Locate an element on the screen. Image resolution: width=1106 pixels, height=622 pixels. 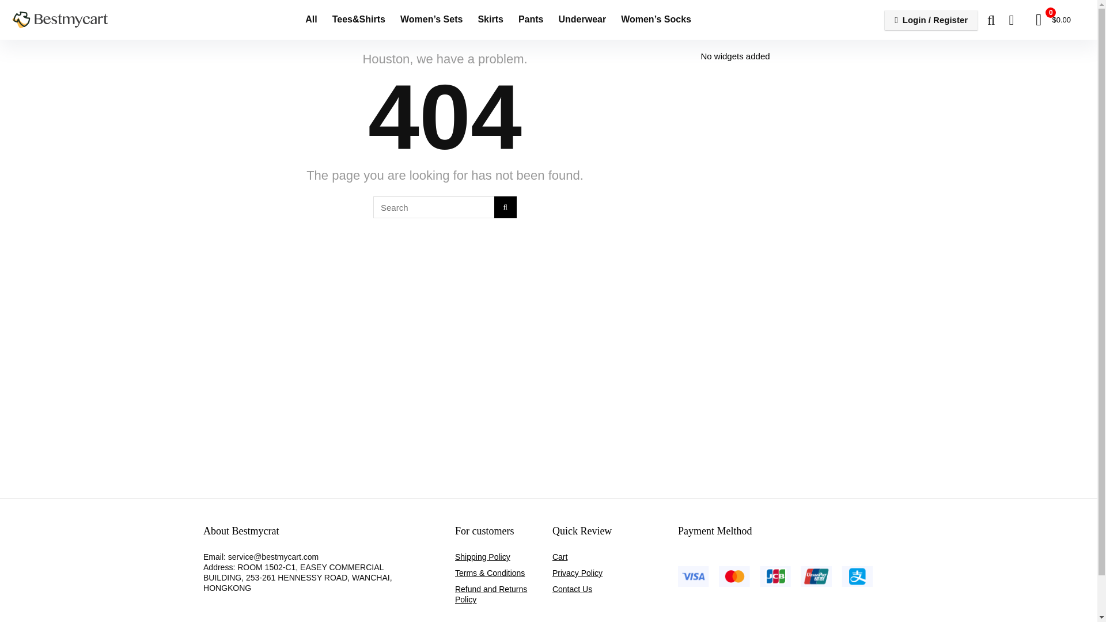
All is located at coordinates (310, 20).